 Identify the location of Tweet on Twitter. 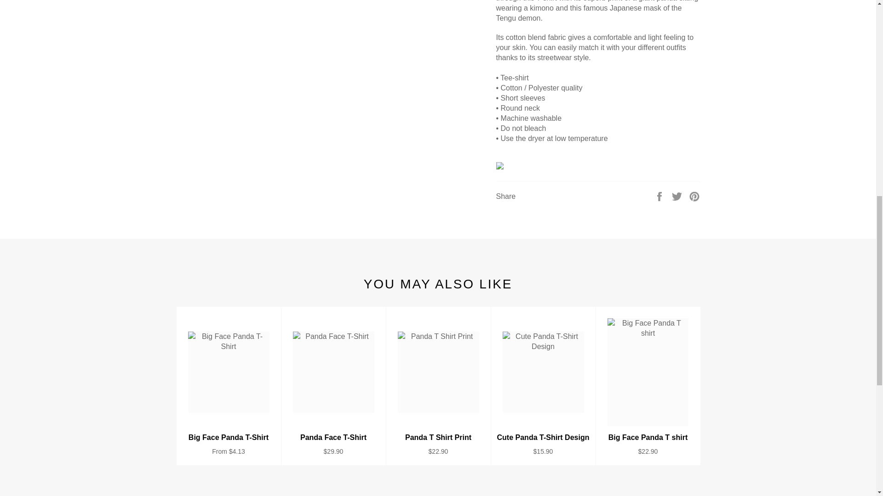
(678, 196).